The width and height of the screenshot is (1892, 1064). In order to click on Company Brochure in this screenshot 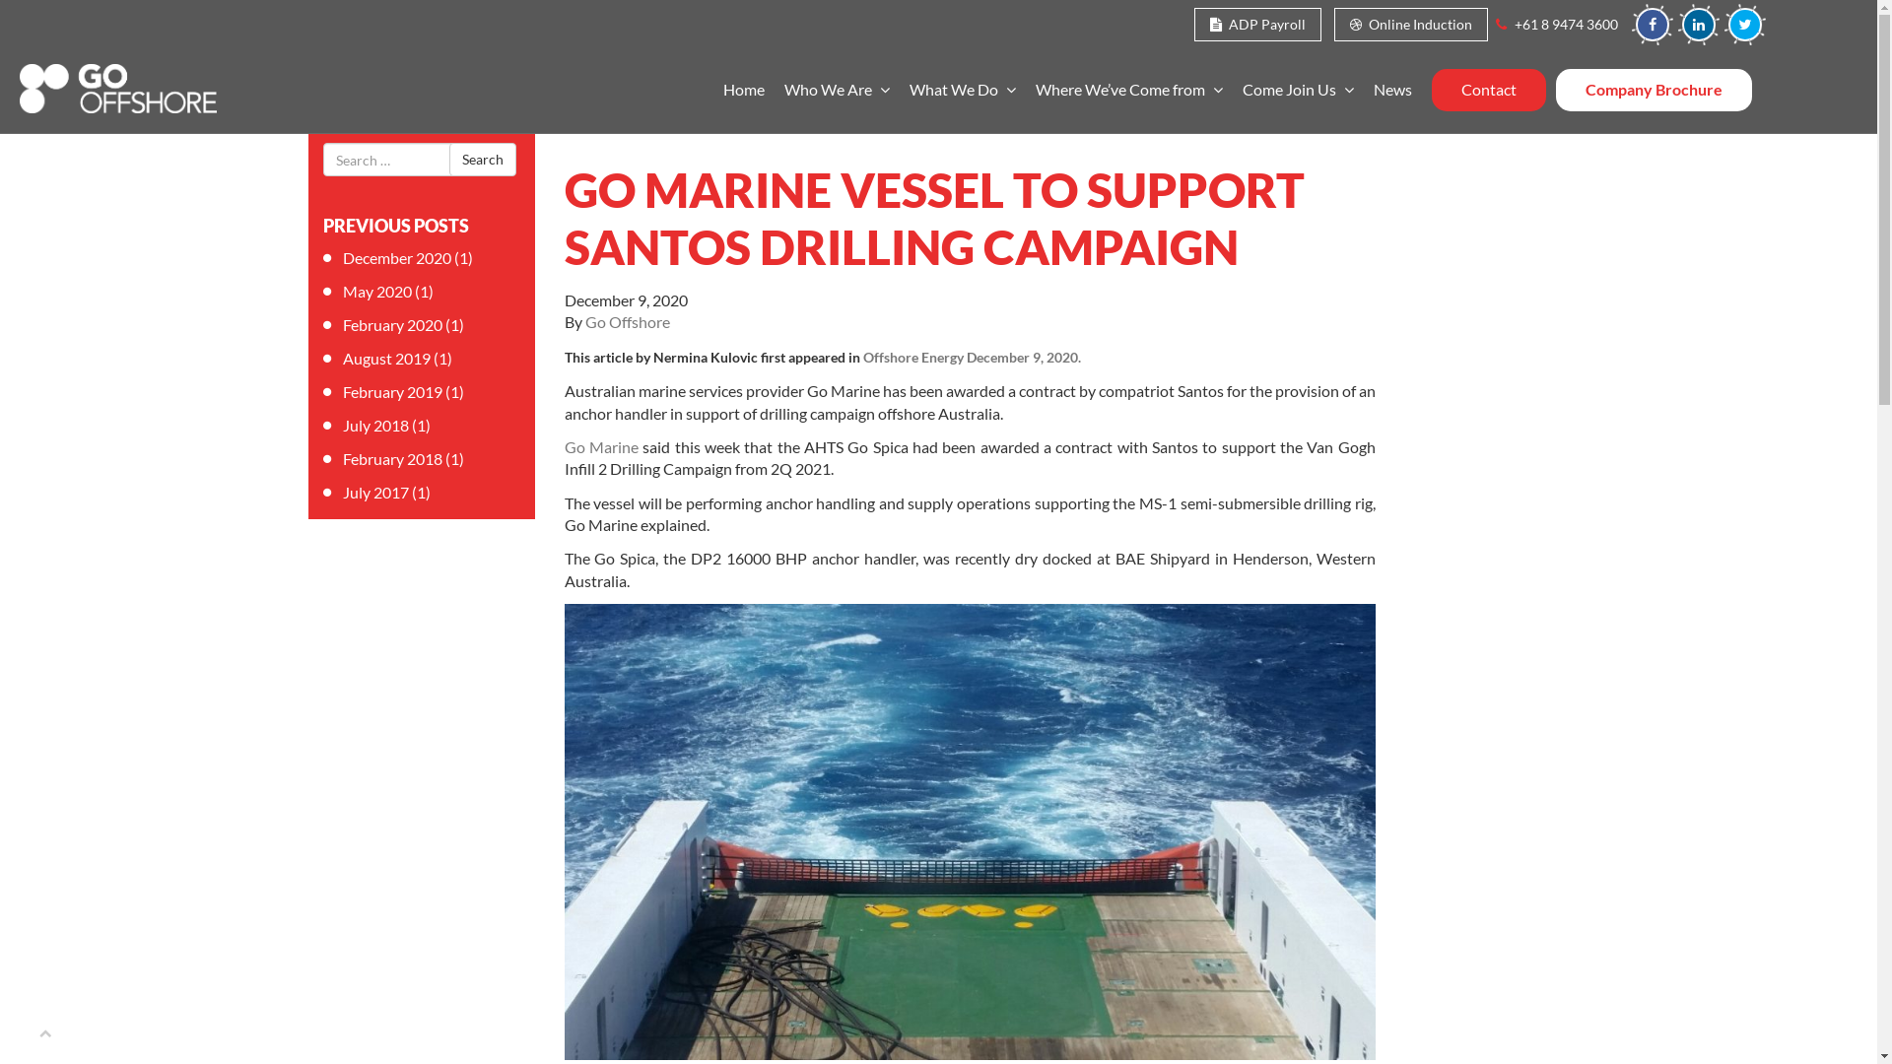, I will do `click(1654, 90)`.